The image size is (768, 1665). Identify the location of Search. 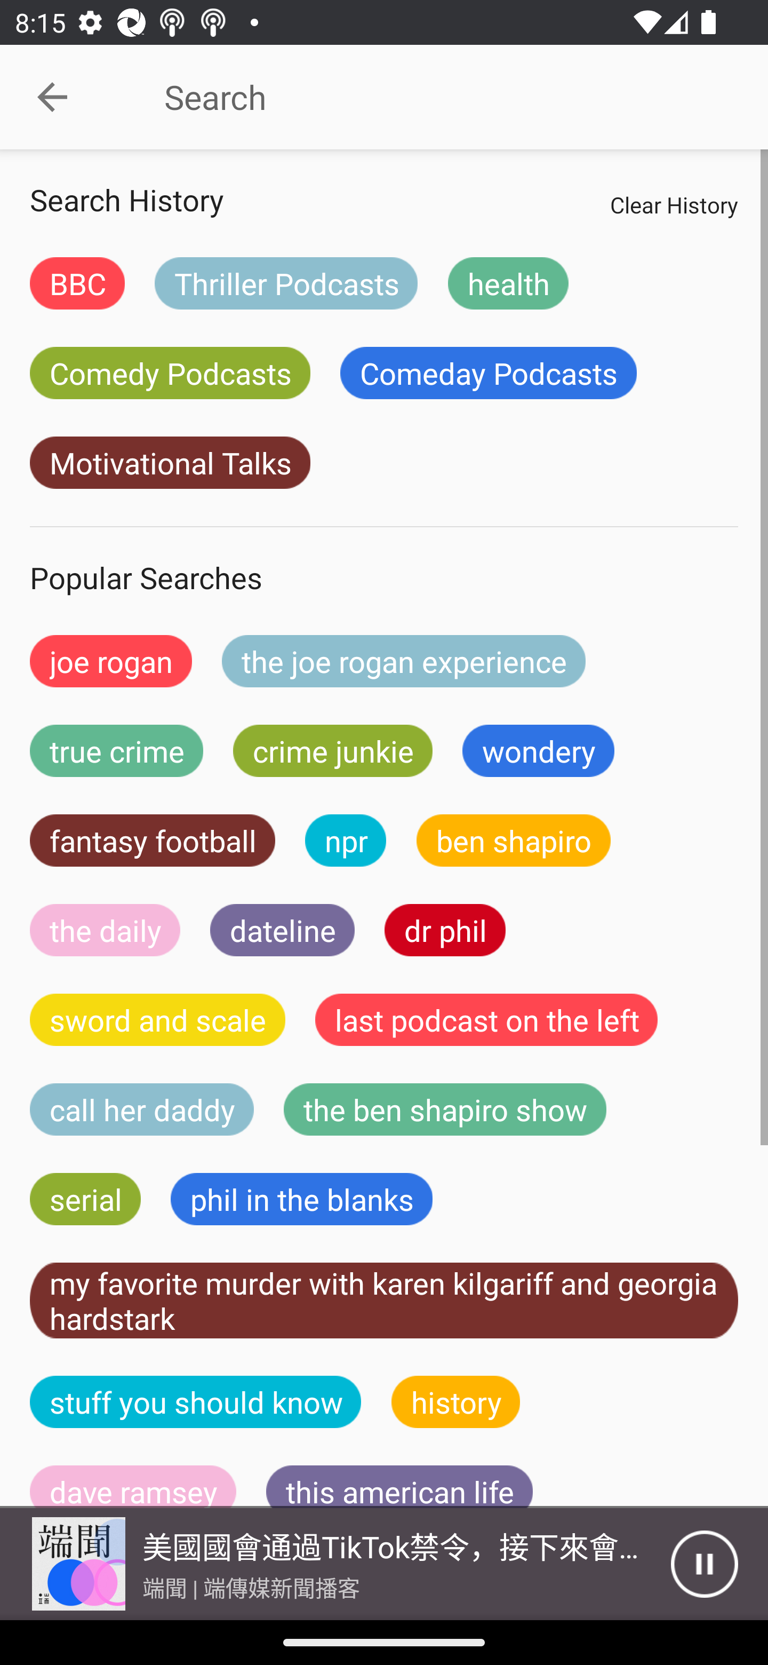
(433, 97).